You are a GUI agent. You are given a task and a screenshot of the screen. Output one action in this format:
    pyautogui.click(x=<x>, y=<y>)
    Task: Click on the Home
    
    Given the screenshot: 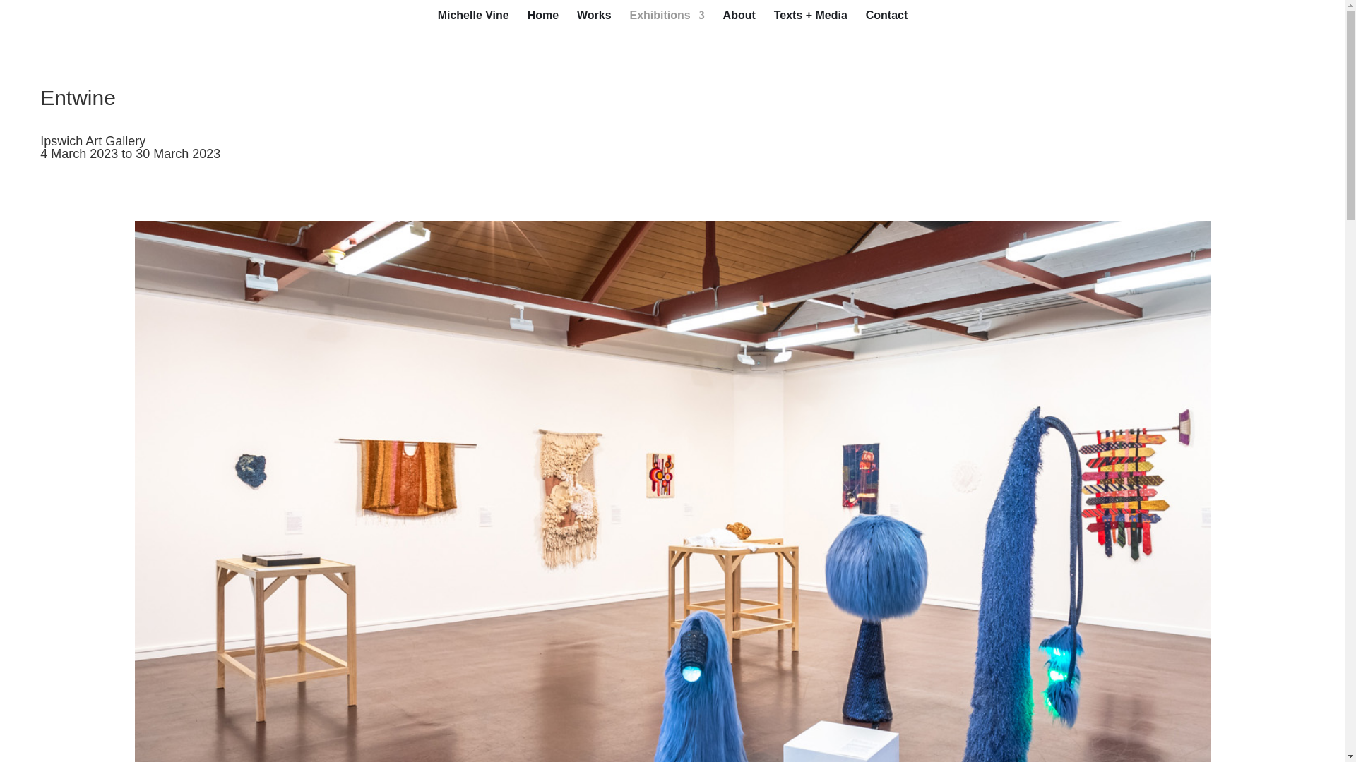 What is the action you would take?
    pyautogui.click(x=542, y=21)
    